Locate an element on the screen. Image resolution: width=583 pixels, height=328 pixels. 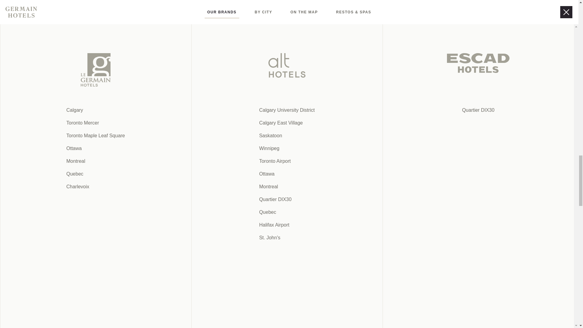
The Berry Barn is located at coordinates (246, 174).